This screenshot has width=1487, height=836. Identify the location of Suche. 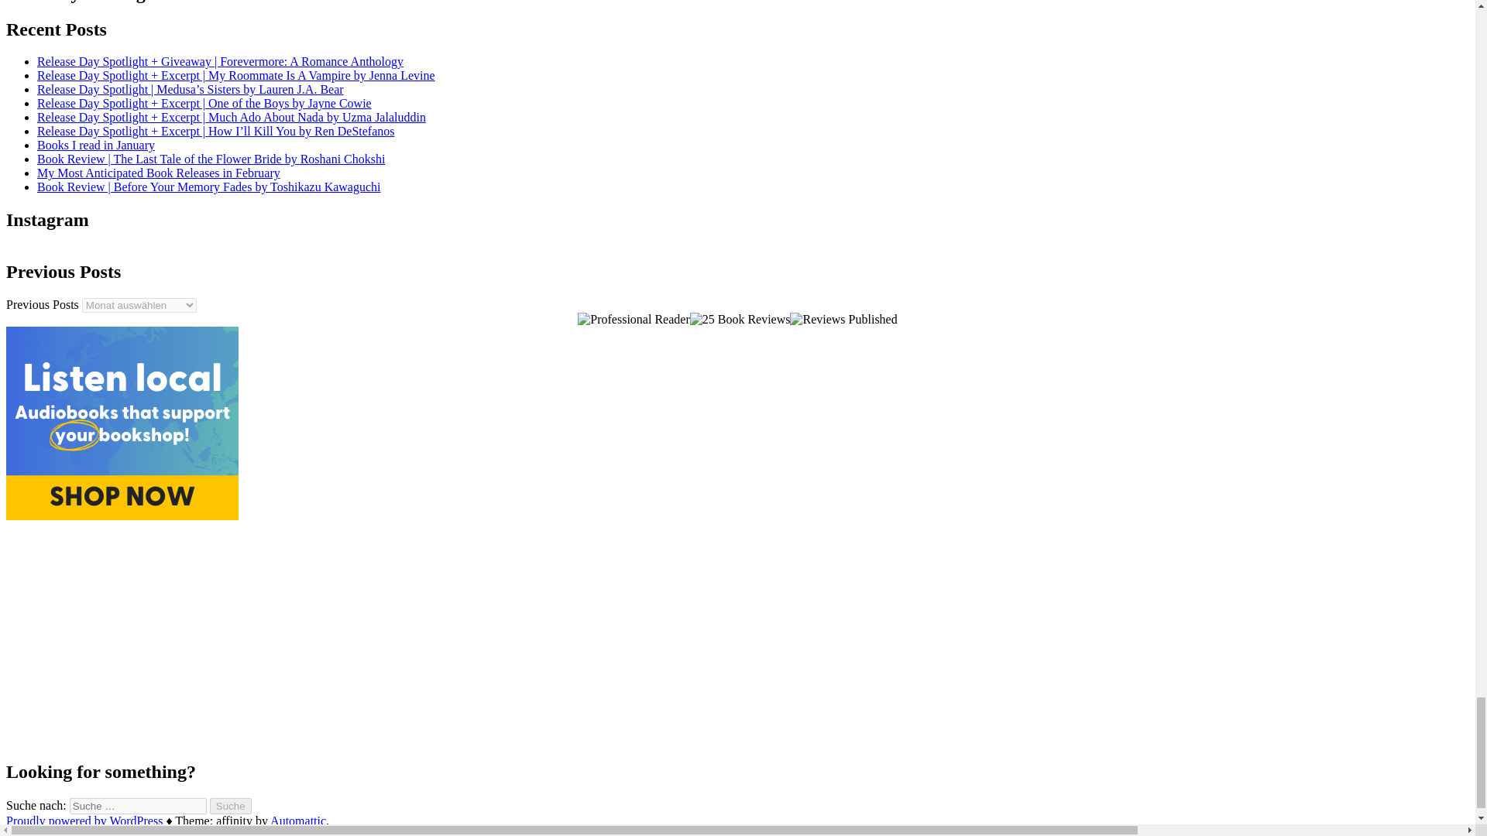
(230, 806).